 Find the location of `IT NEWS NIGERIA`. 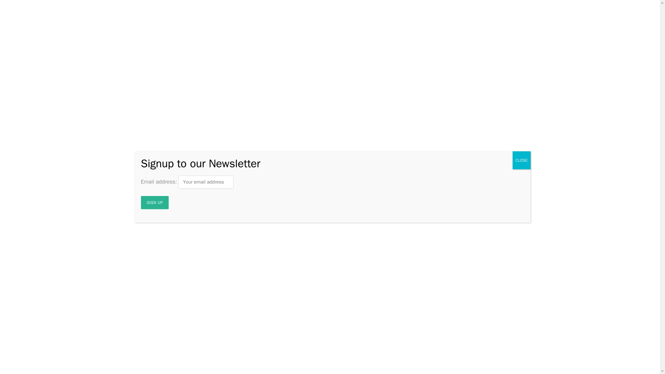

IT NEWS NIGERIA is located at coordinates (330, 38).